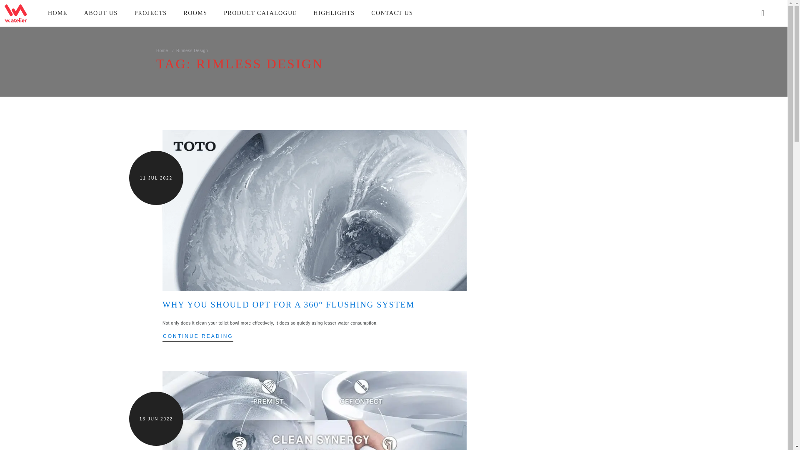  I want to click on Home, so click(165, 50).